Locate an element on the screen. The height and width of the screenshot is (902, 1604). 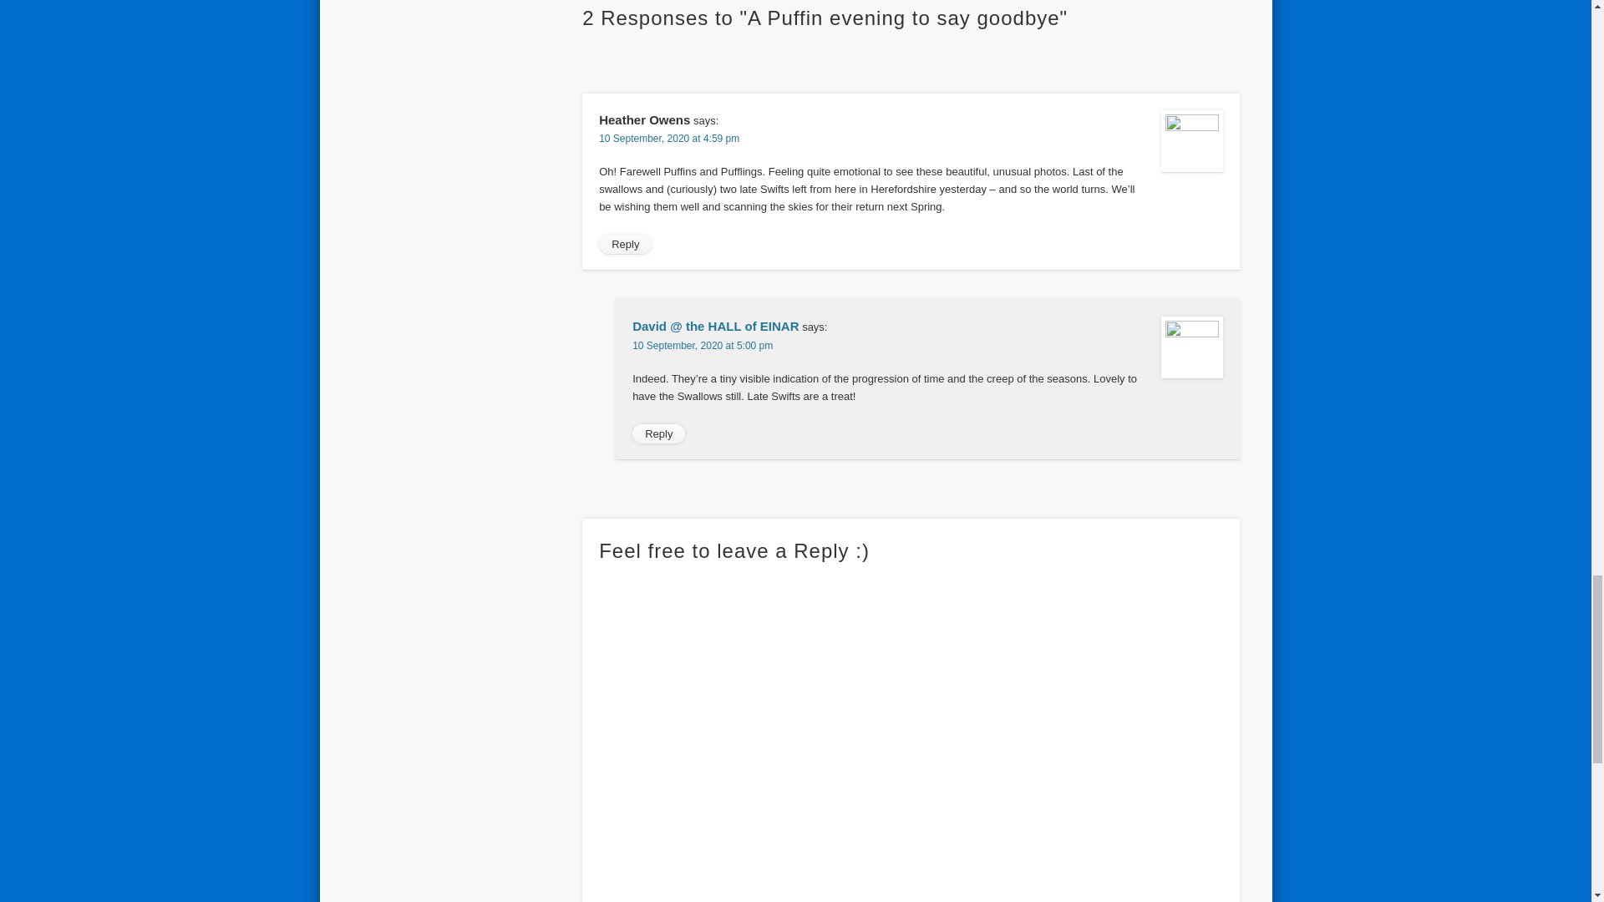
10 September, 2020 at 4:59 pm is located at coordinates (668, 138).